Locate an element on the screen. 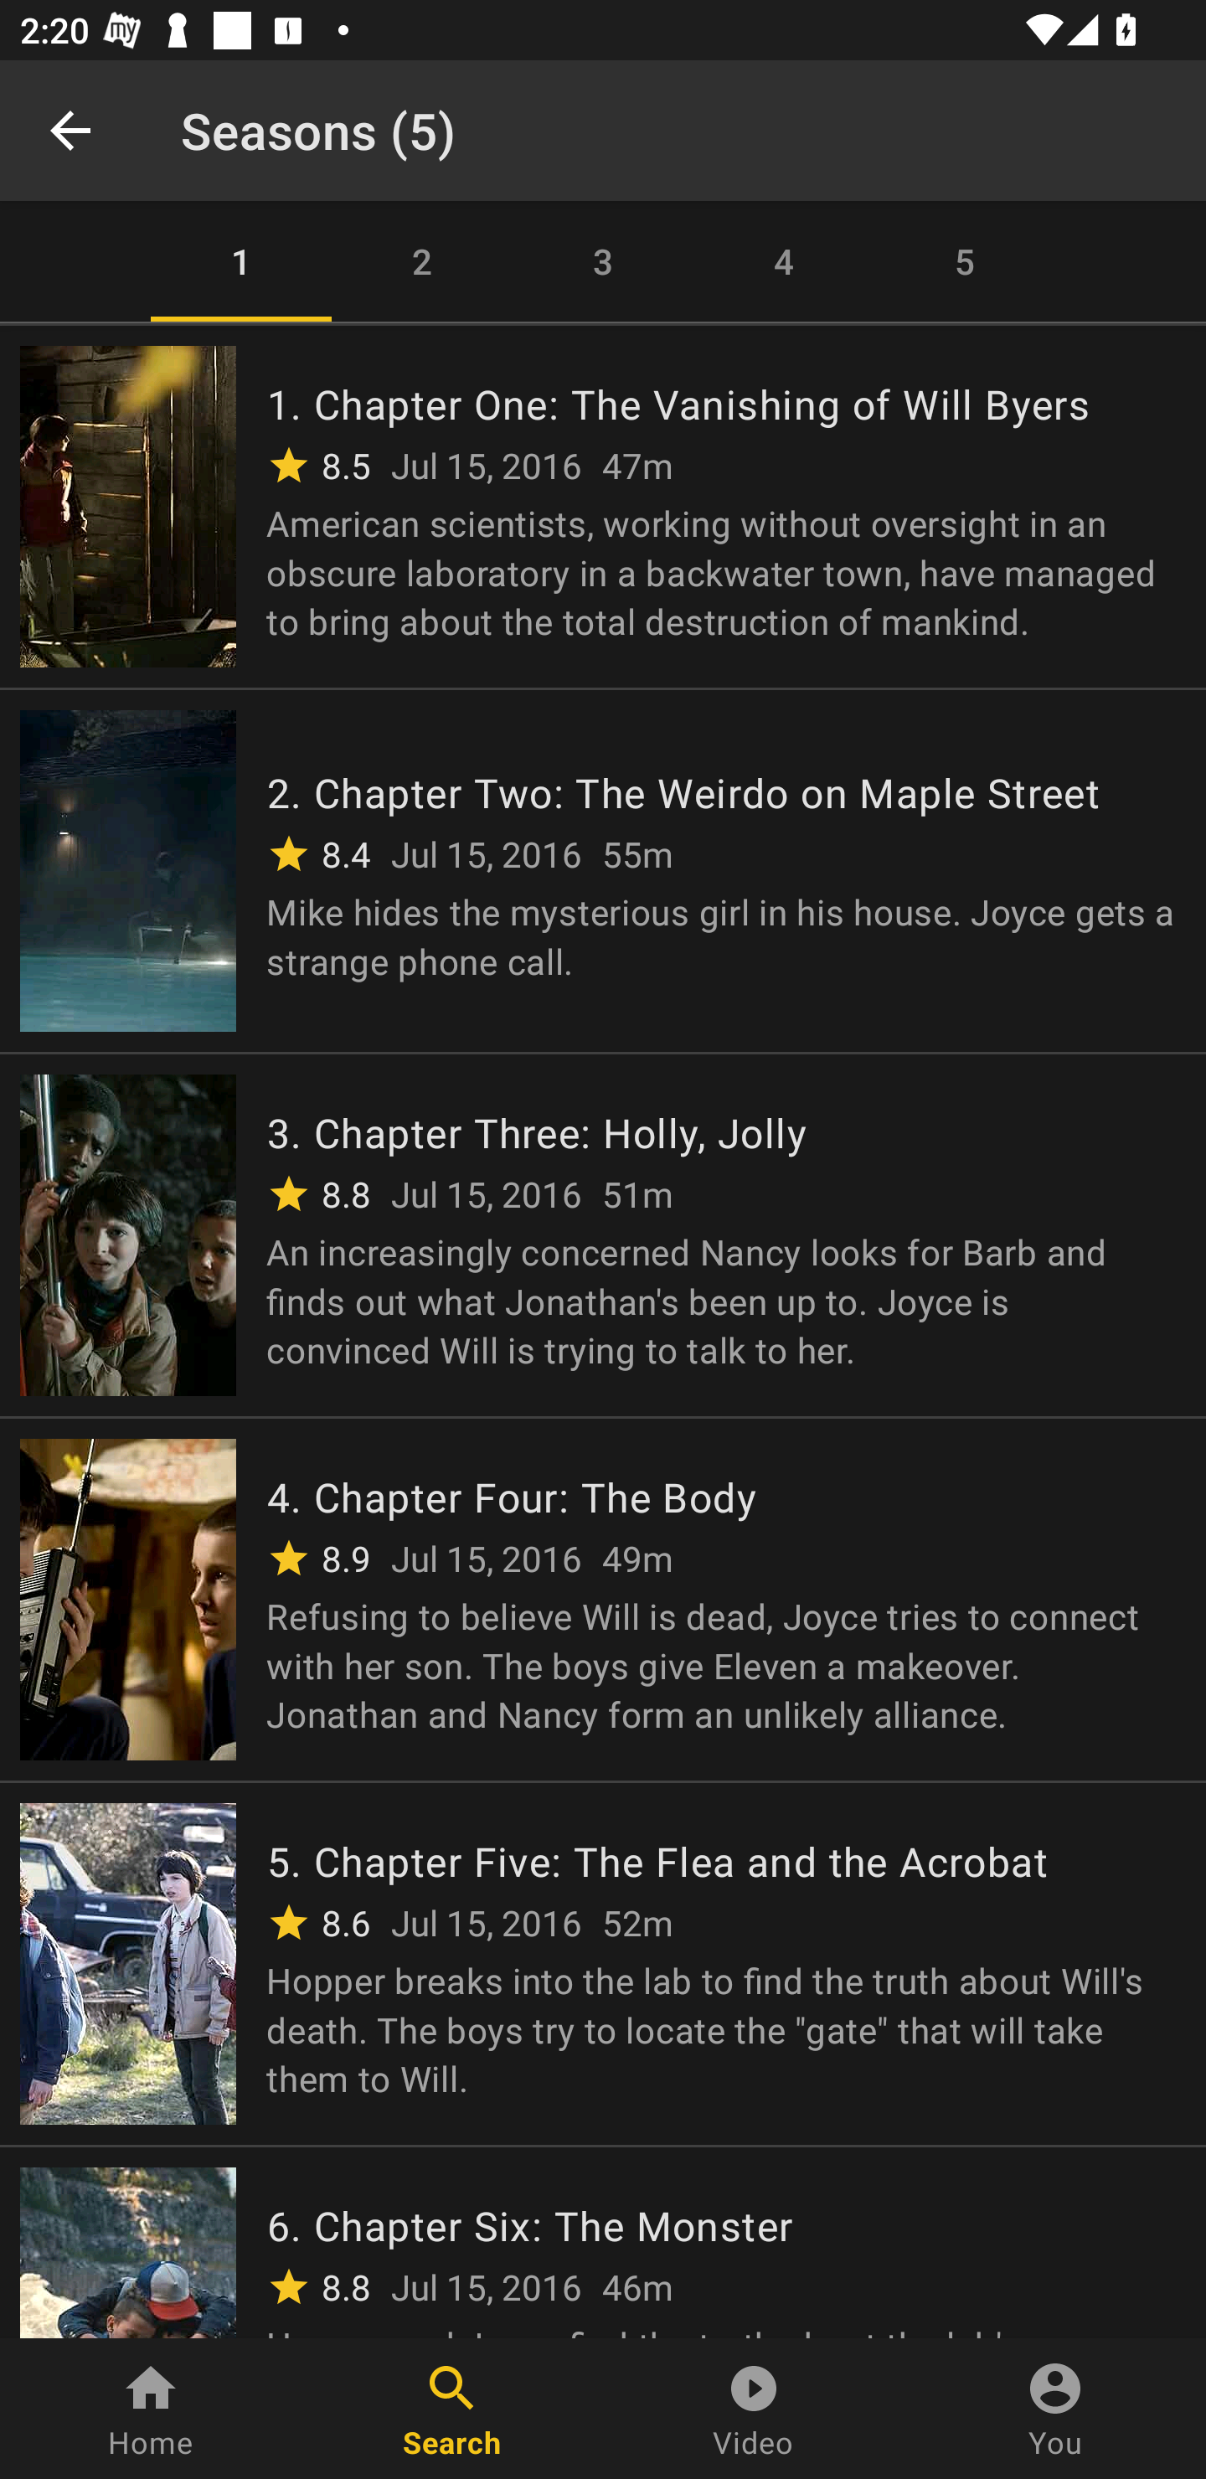 The width and height of the screenshot is (1206, 2479). You is located at coordinates (1055, 2409).